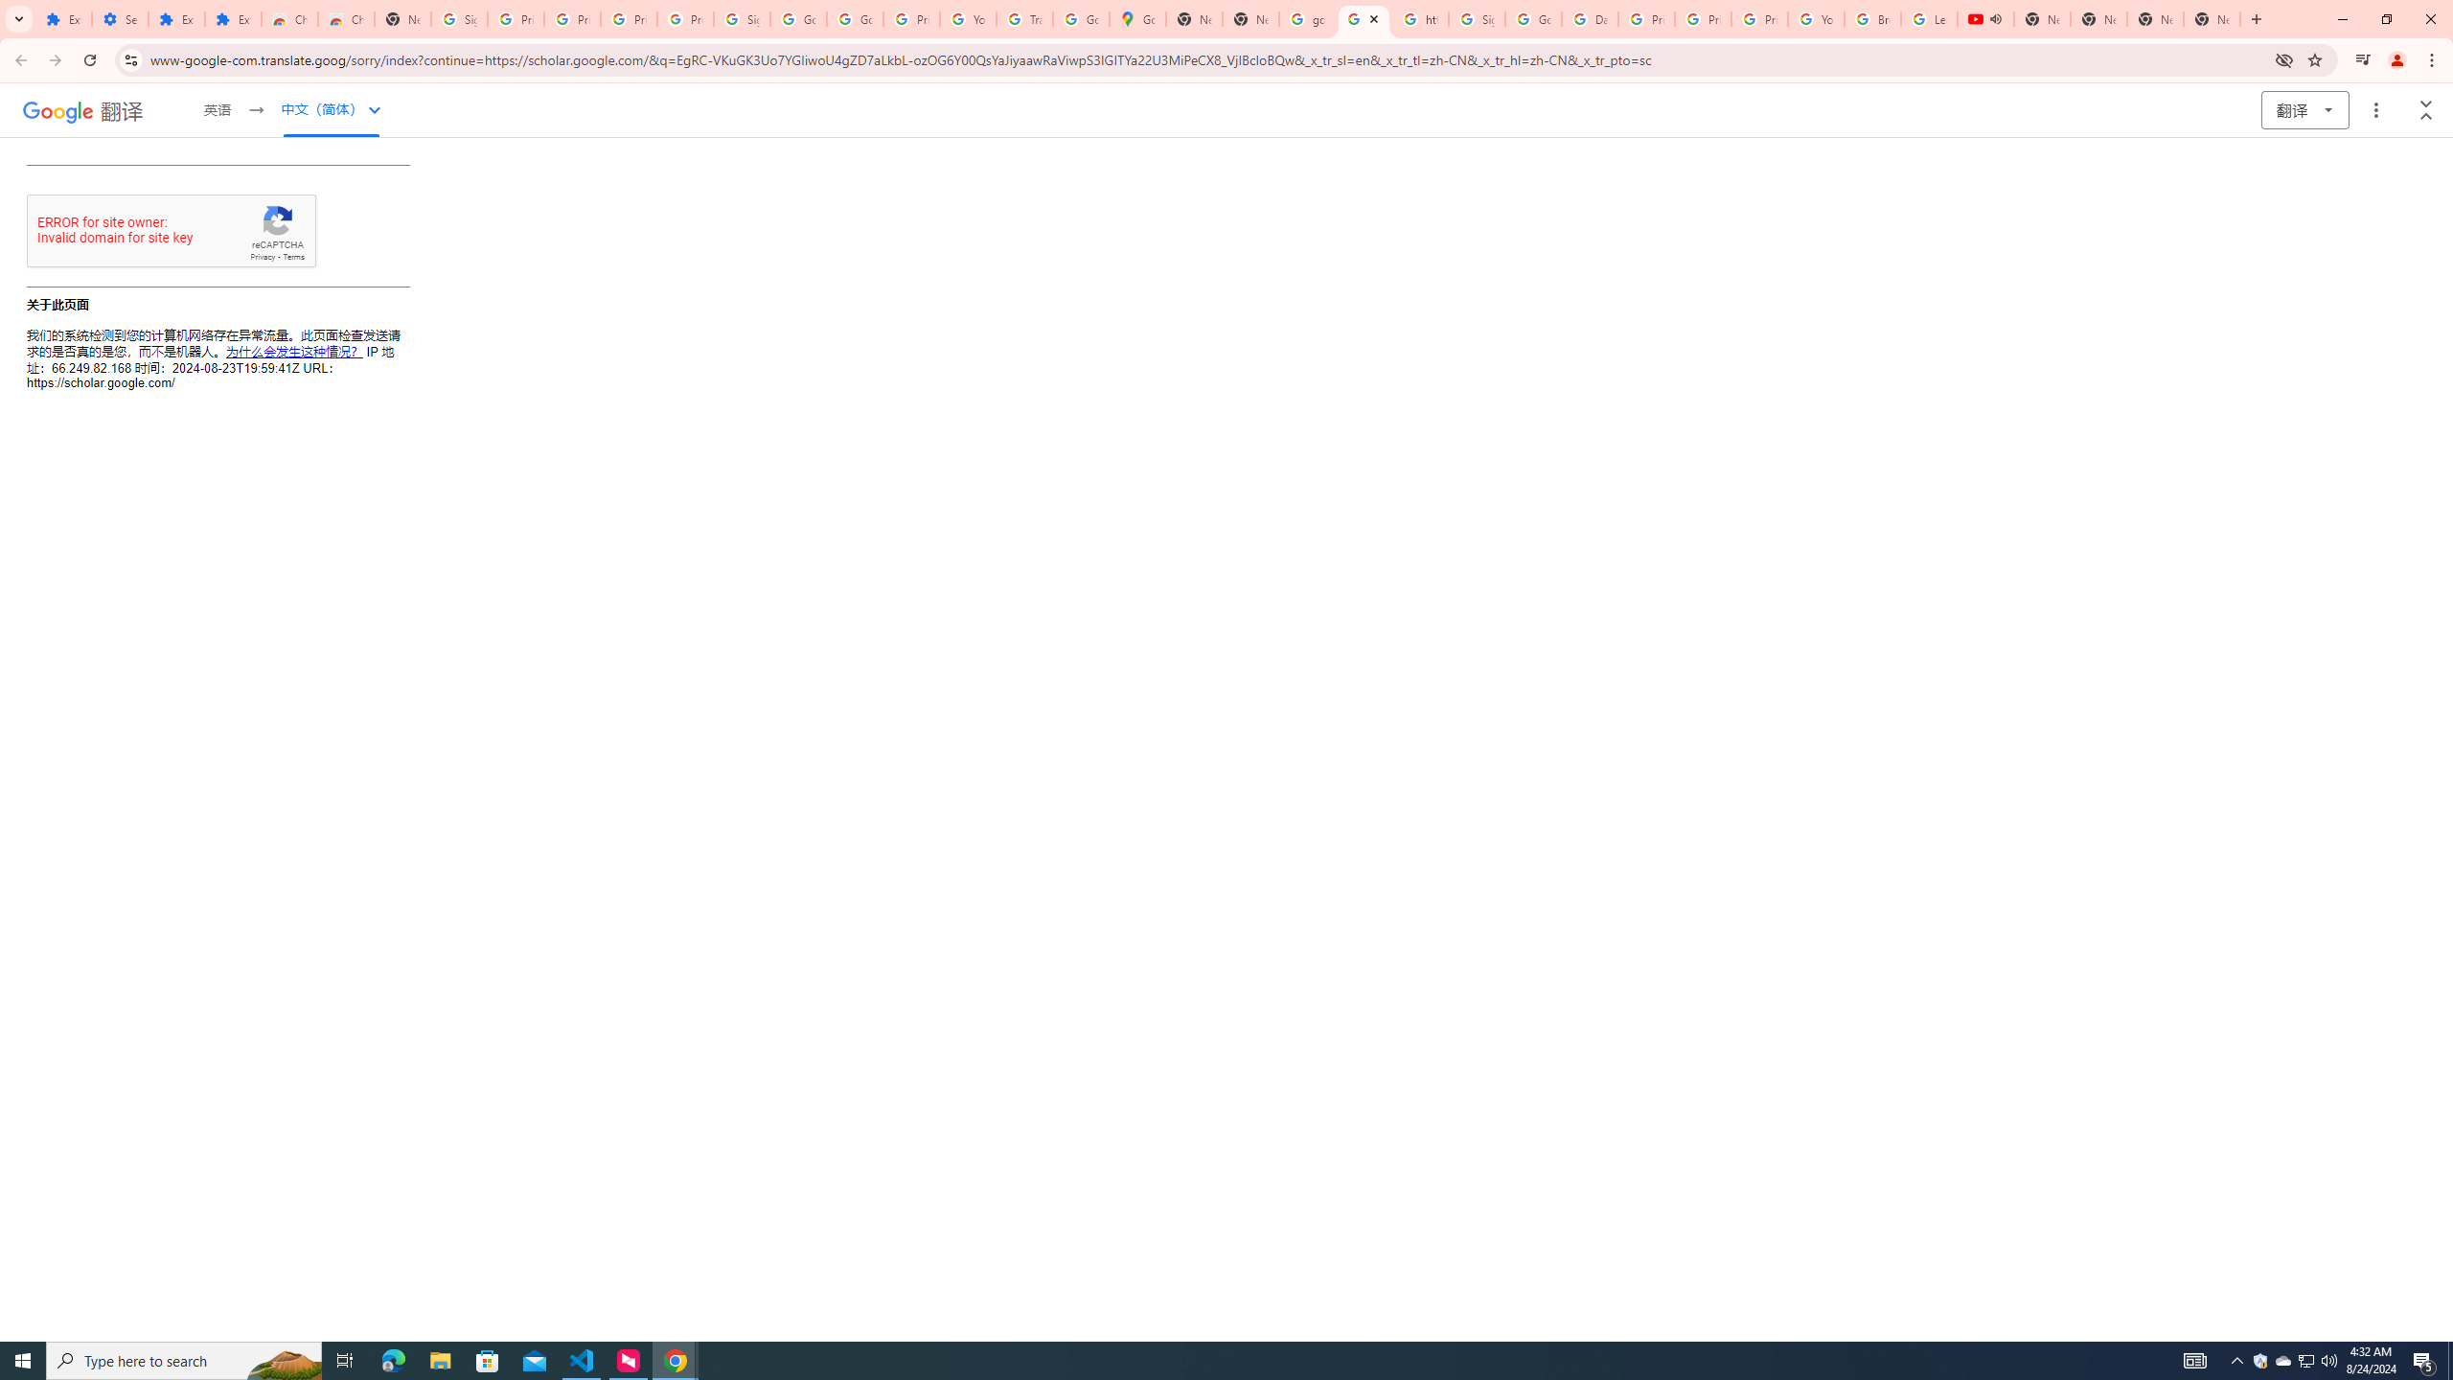 The height and width of the screenshot is (1380, 2453). Describe the element at coordinates (968, 19) in the screenshot. I see `YouTube` at that location.